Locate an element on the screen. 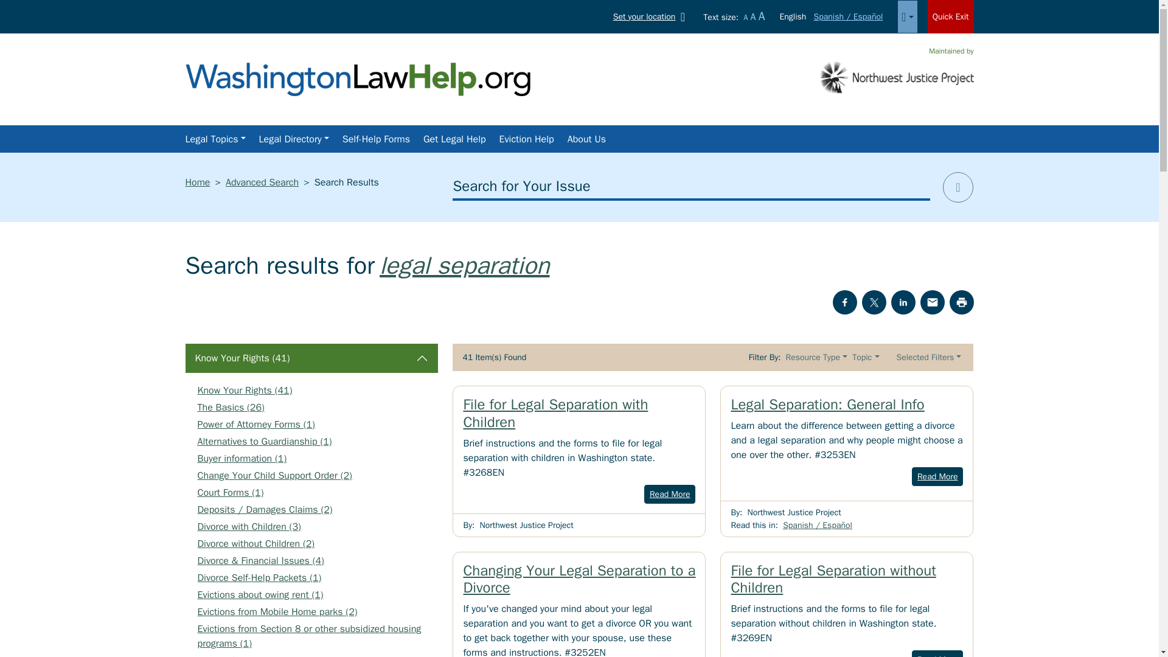 Image resolution: width=1168 pixels, height=657 pixels. Quick Exit is located at coordinates (950, 17).